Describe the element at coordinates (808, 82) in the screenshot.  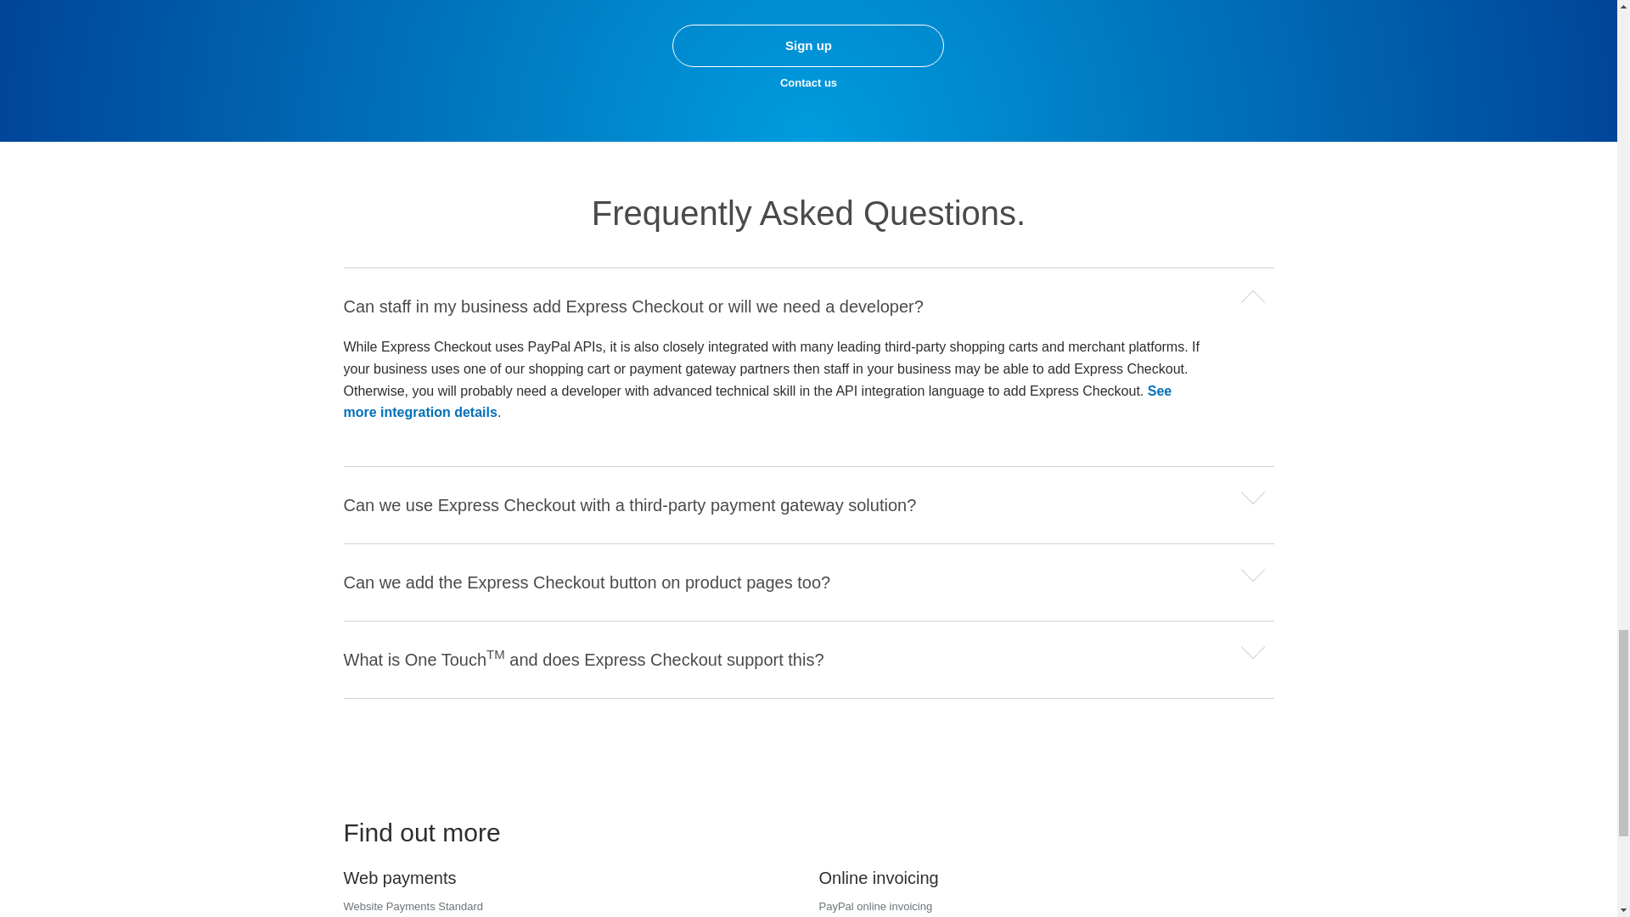
I see `Contact us` at that location.